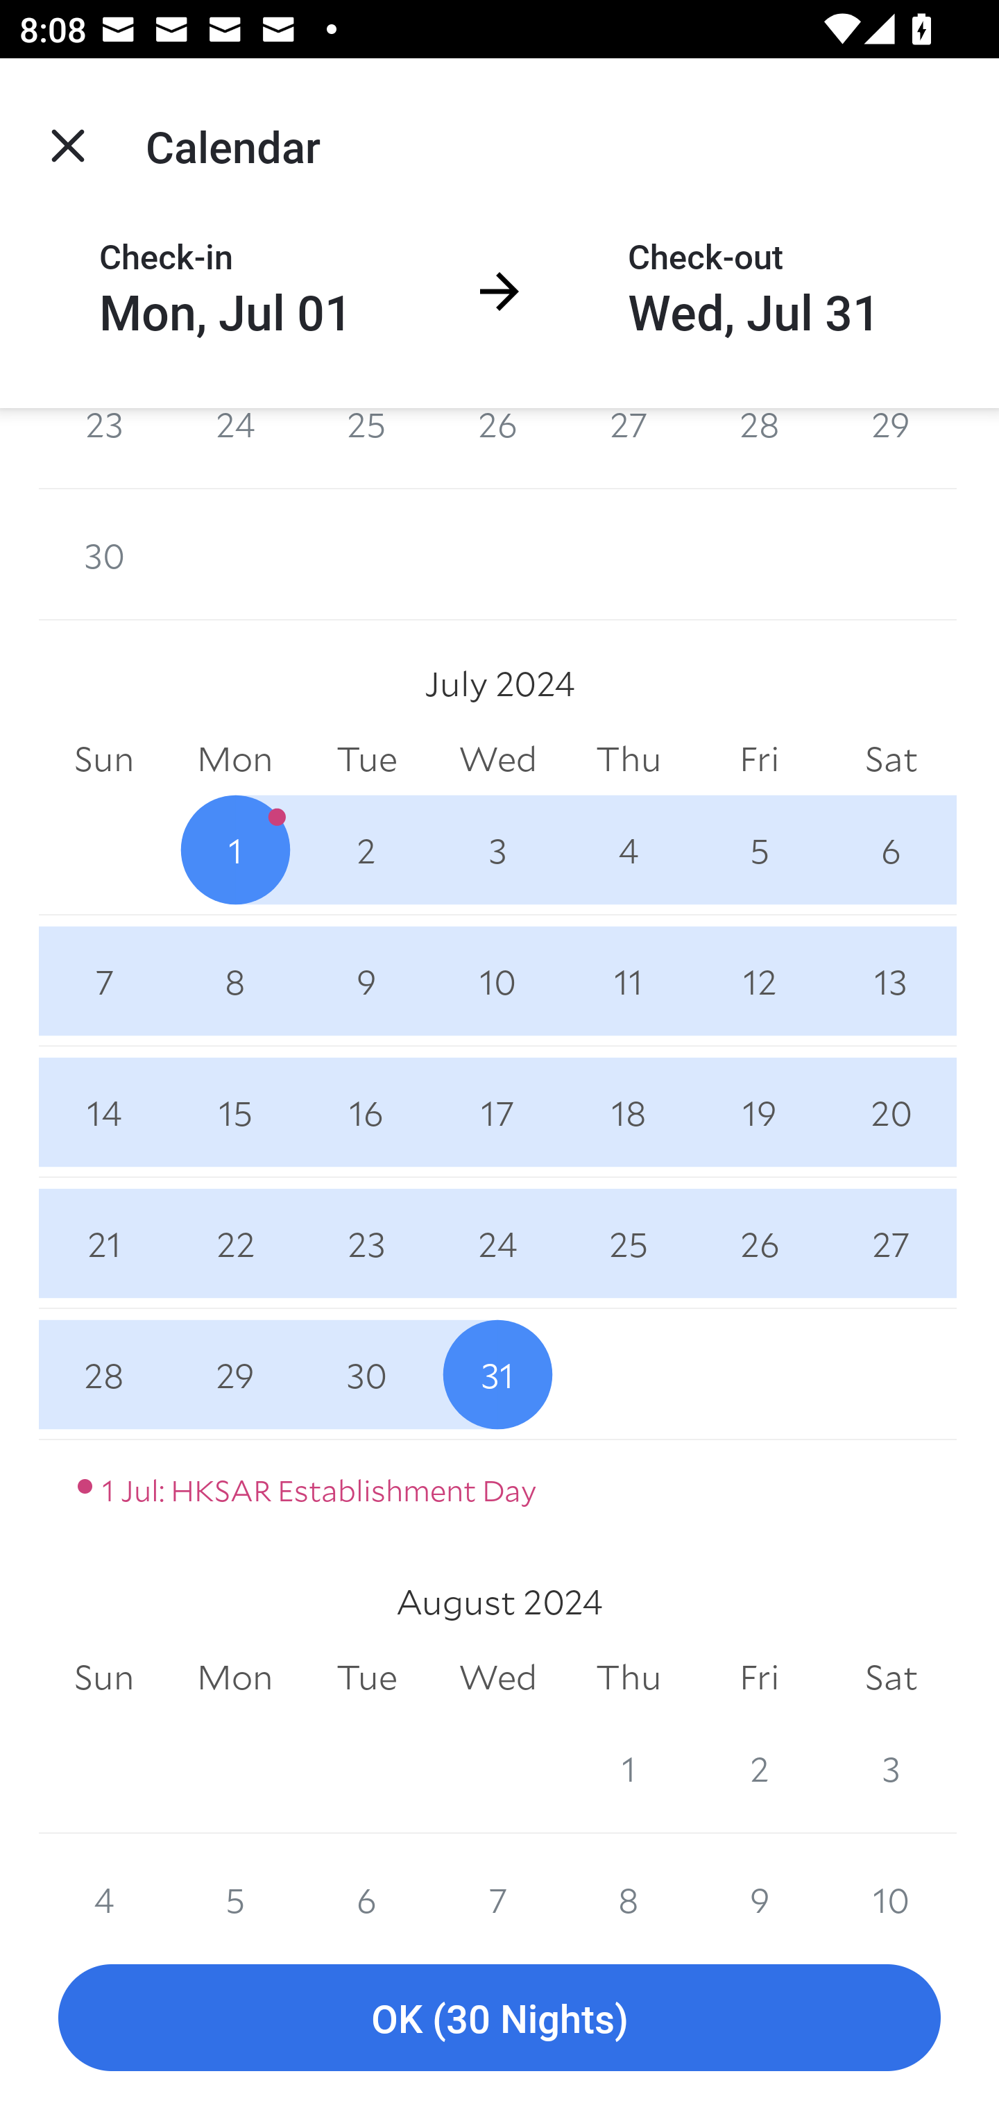 The height and width of the screenshot is (2110, 999). I want to click on 4 4 August 2024, so click(104, 1878).